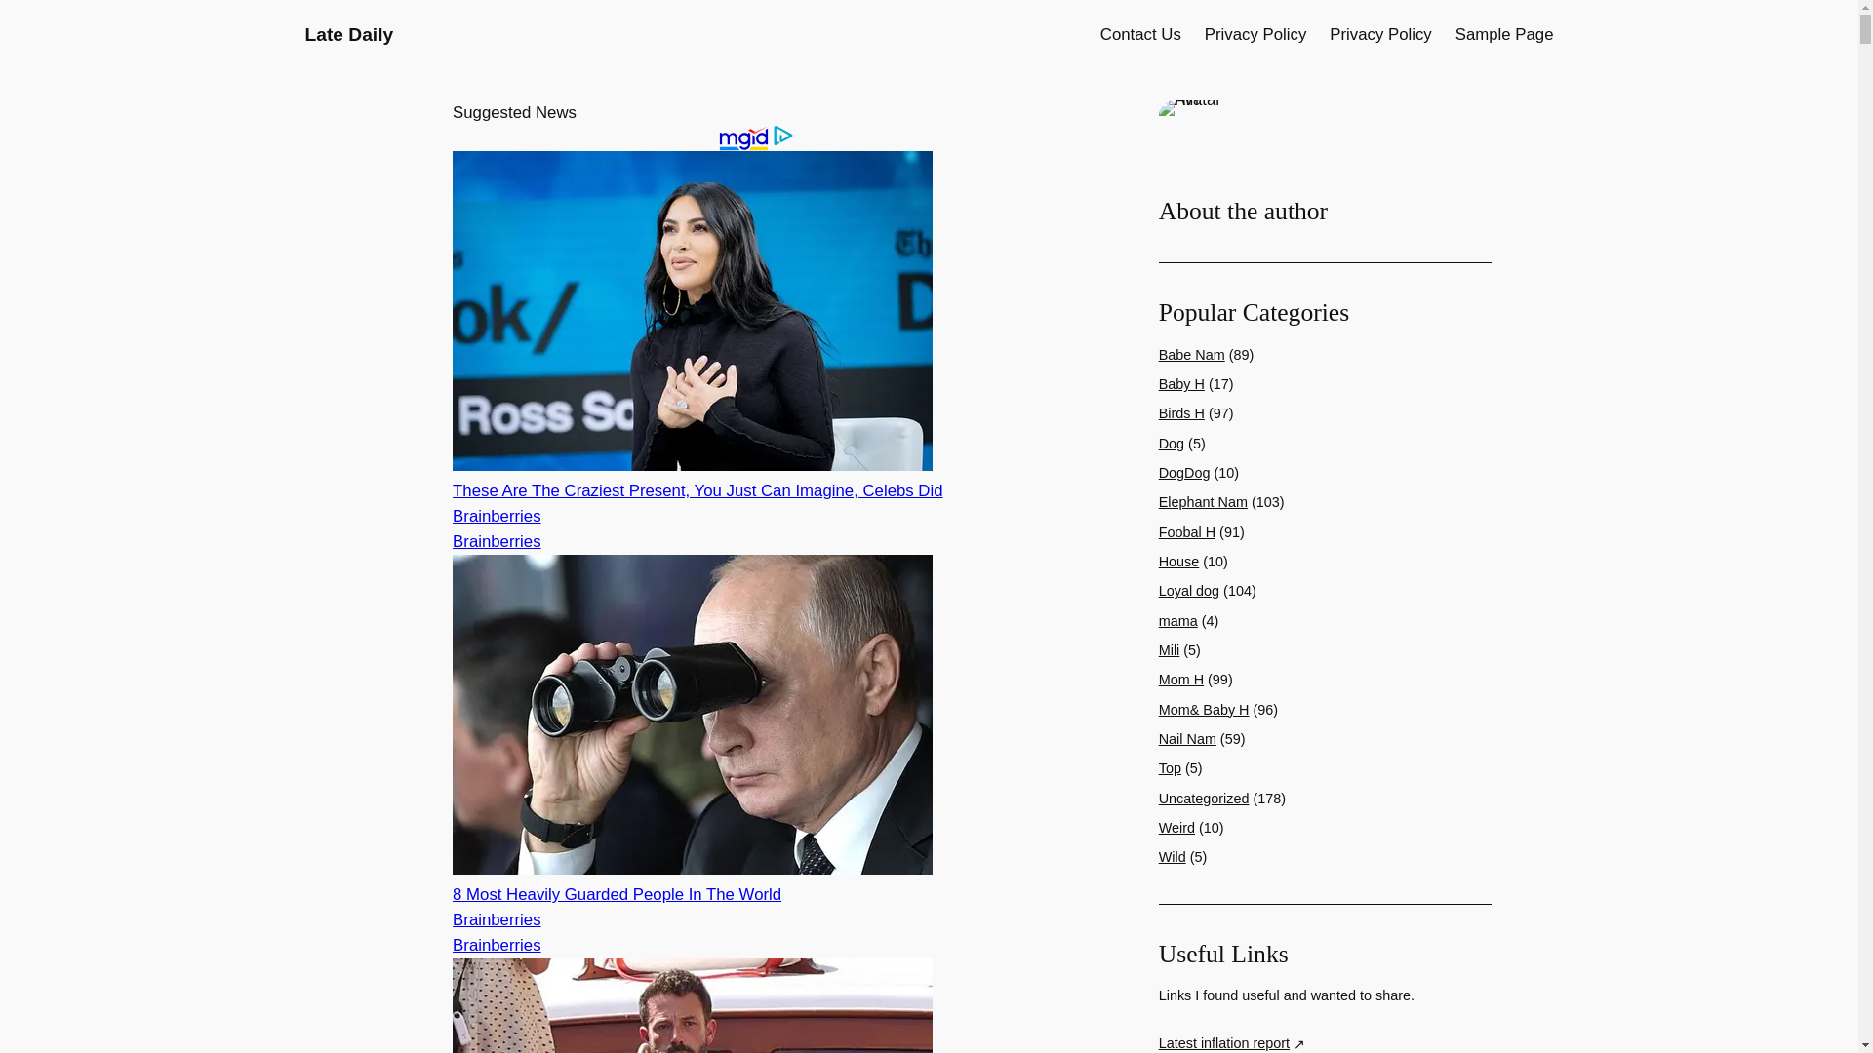 The width and height of the screenshot is (1873, 1053). What do you see at coordinates (1255, 34) in the screenshot?
I see `Privacy Policy` at bounding box center [1255, 34].